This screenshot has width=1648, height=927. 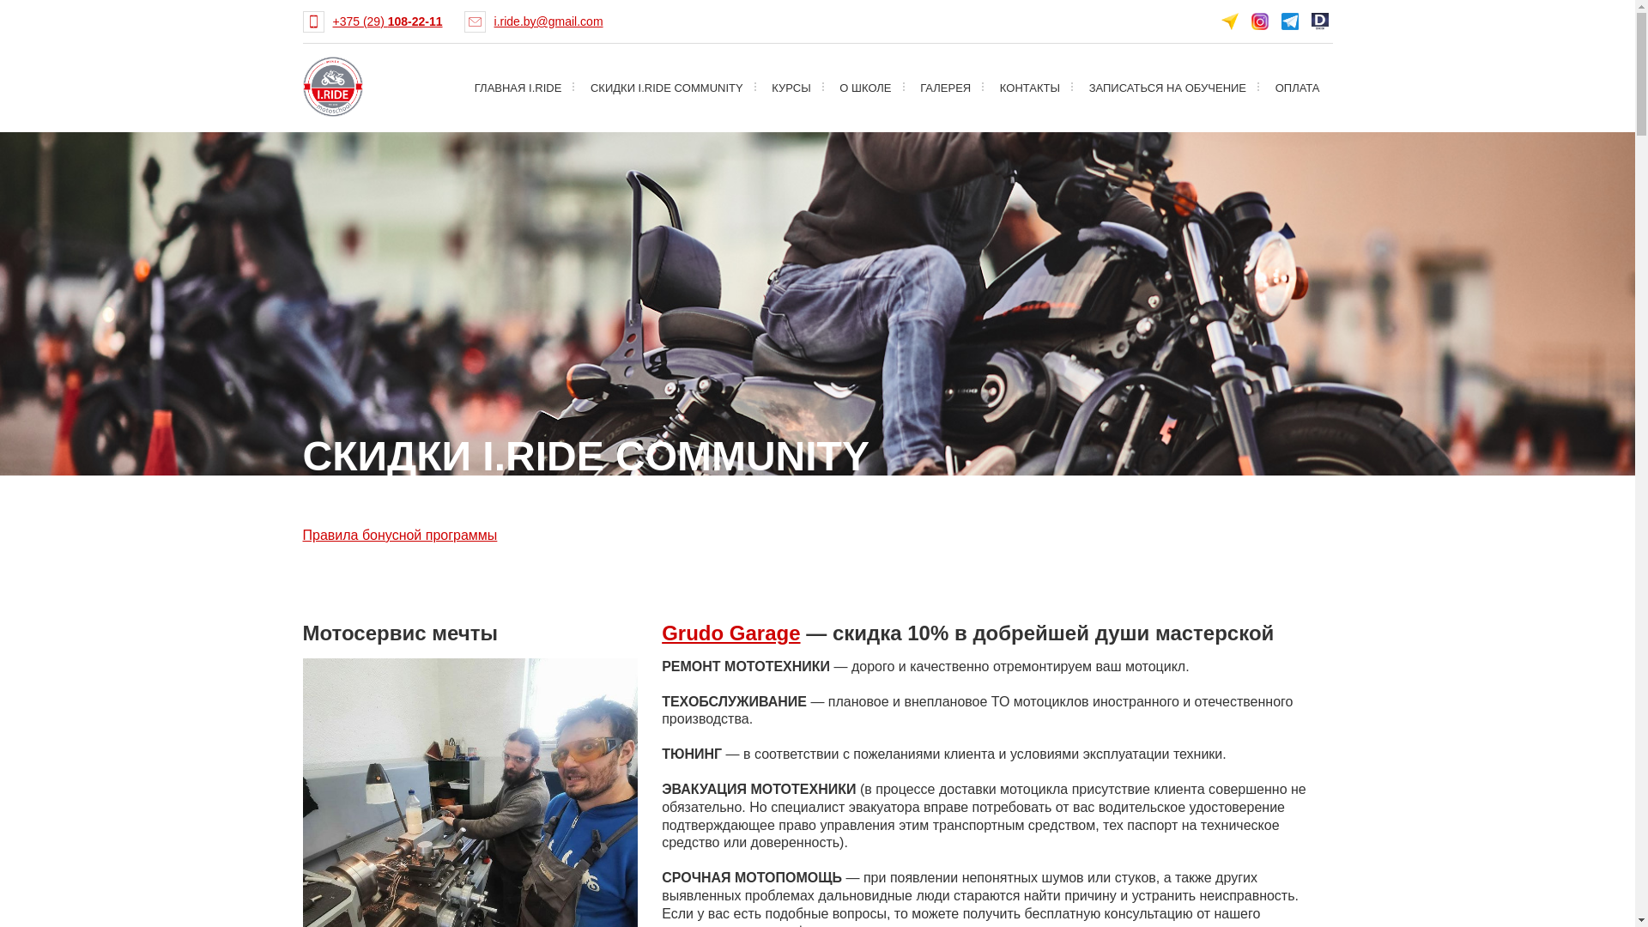 What do you see at coordinates (549, 21) in the screenshot?
I see `i.ride.by@gmail.com` at bounding box center [549, 21].